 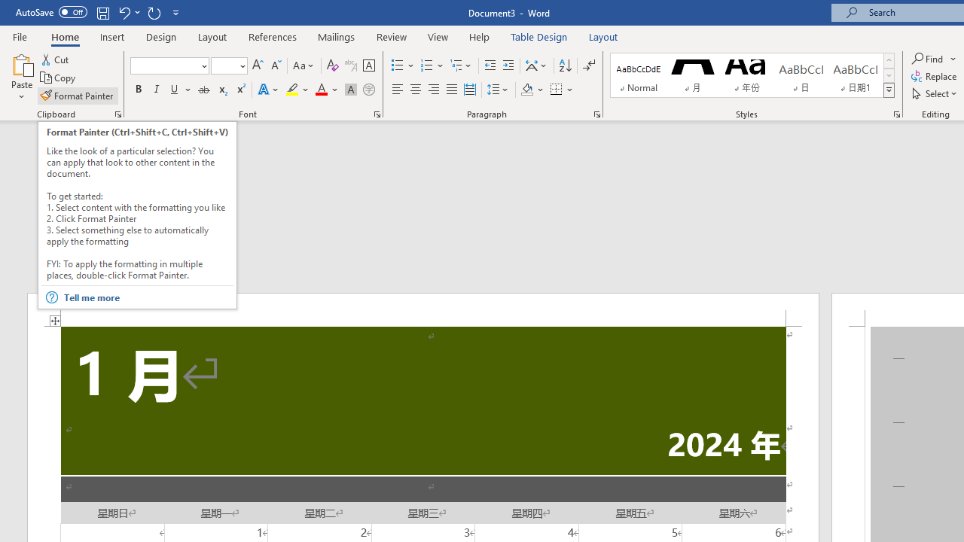 I want to click on Font..., so click(x=377, y=114).